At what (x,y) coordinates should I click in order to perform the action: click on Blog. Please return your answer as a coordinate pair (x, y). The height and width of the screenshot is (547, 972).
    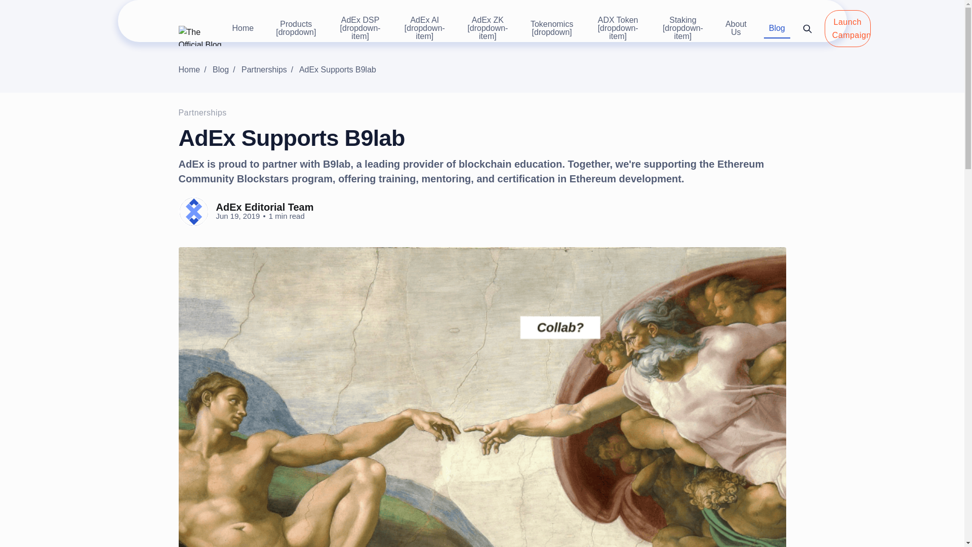
    Looking at the image, I should click on (777, 28).